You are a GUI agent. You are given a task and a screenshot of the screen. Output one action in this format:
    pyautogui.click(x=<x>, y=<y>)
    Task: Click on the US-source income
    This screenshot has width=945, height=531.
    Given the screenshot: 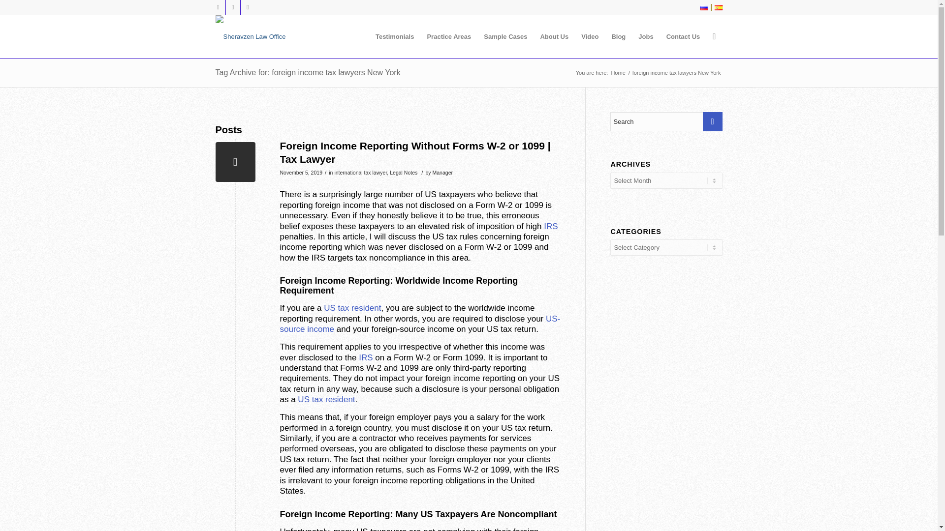 What is the action you would take?
    pyautogui.click(x=420, y=324)
    